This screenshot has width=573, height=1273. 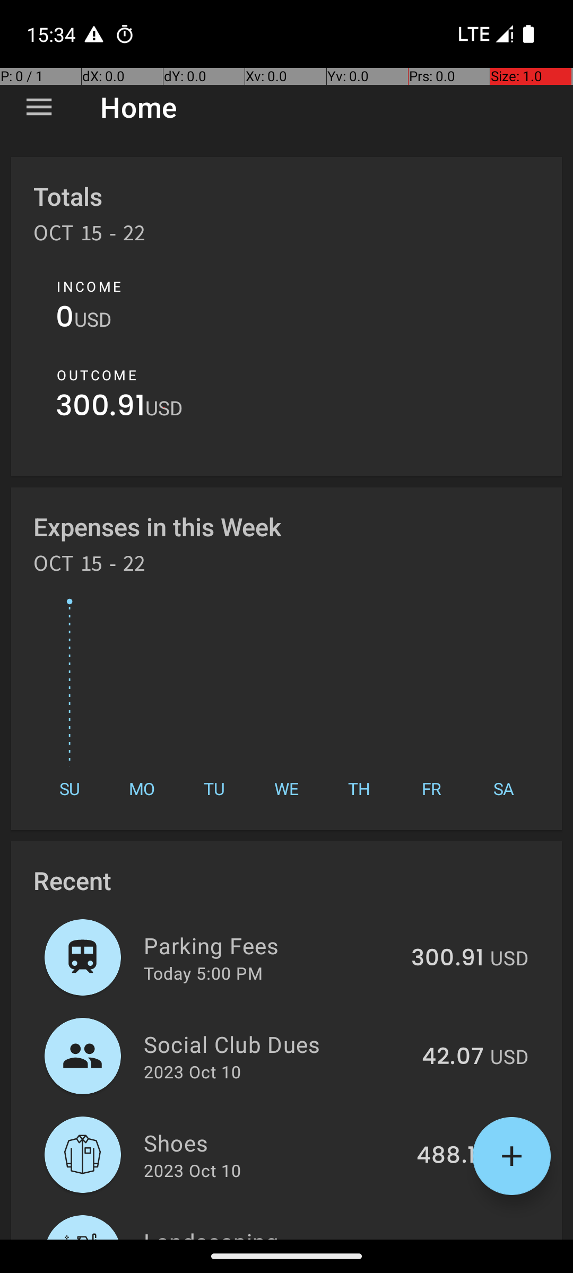 What do you see at coordinates (72, 880) in the screenshot?
I see `Recent` at bounding box center [72, 880].